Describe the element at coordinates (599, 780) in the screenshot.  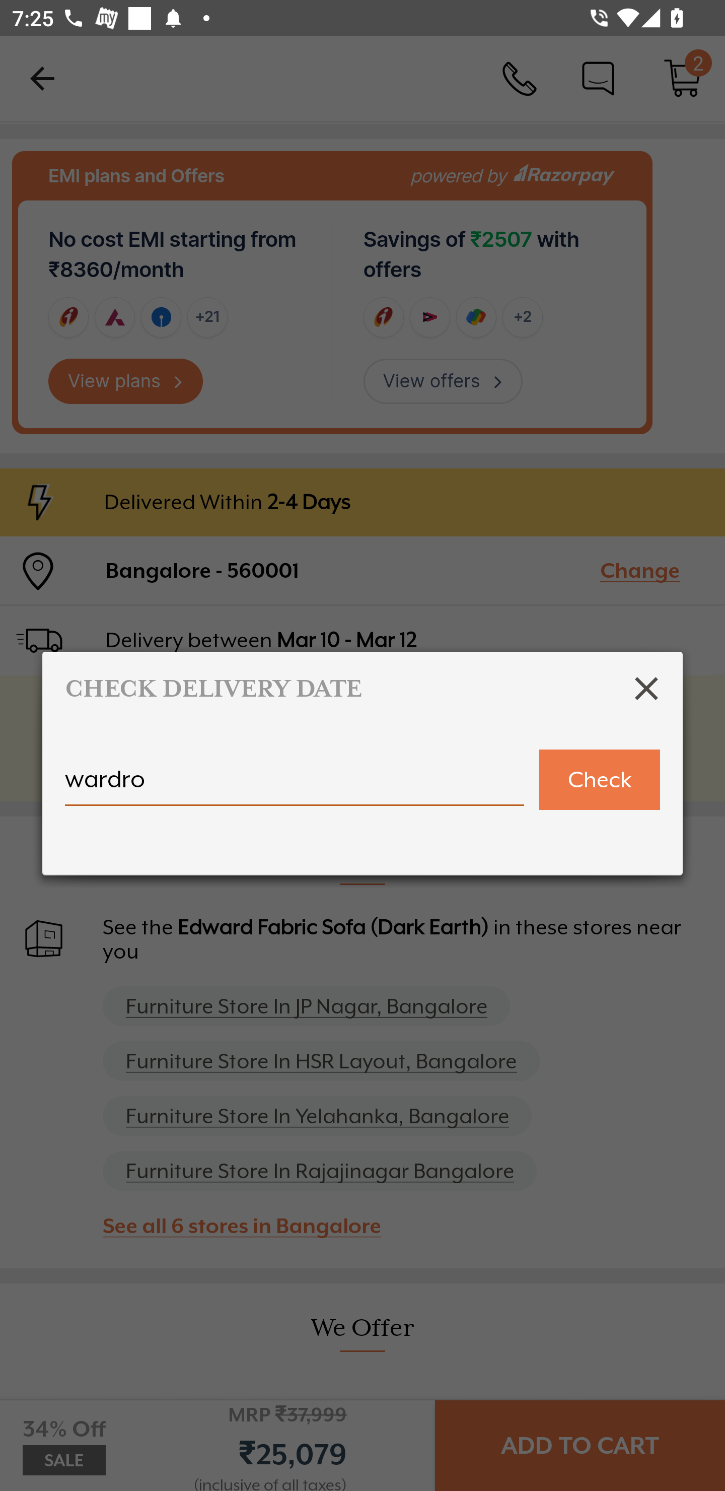
I see `Check` at that location.